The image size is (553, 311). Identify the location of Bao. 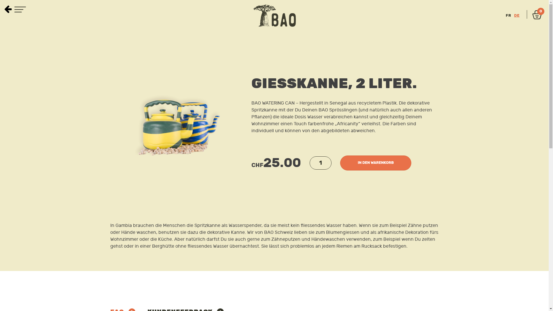
(274, 16).